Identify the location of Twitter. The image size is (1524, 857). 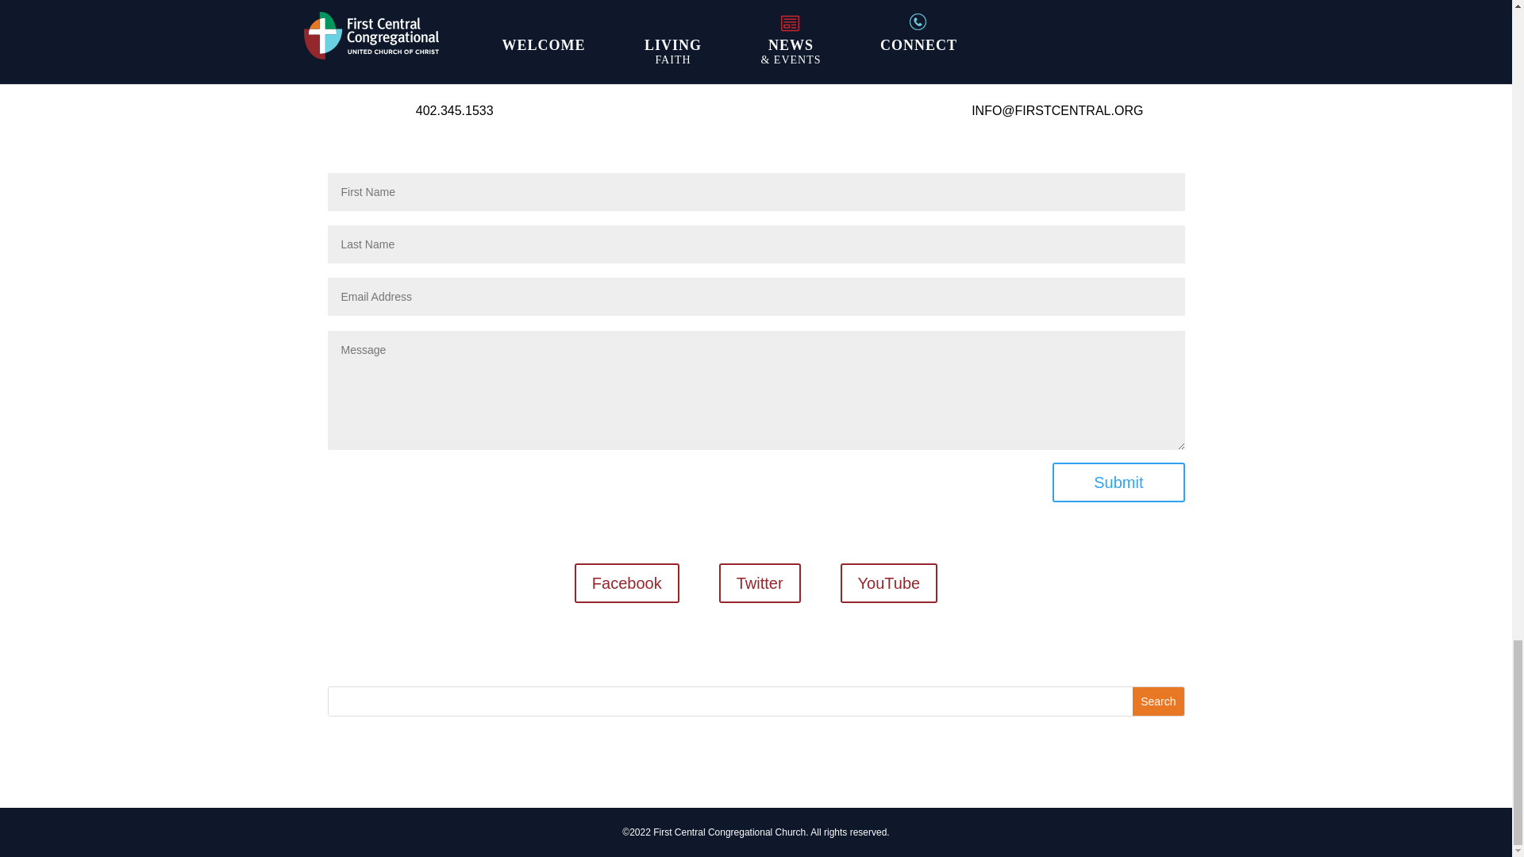
(760, 582).